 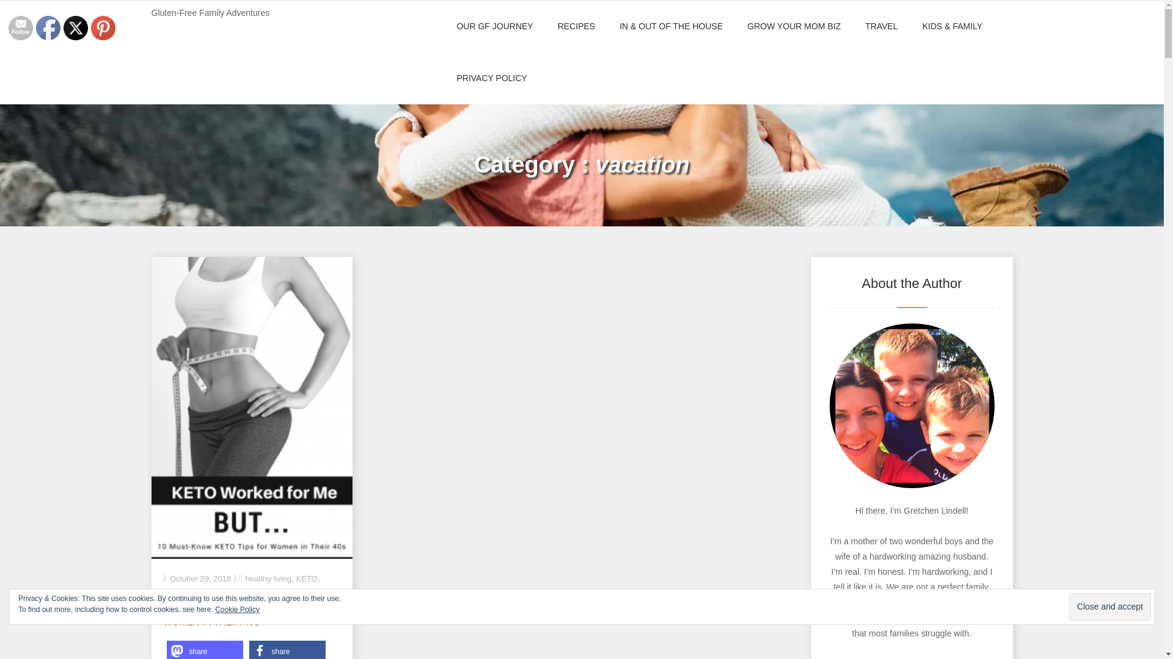 What do you see at coordinates (287, 649) in the screenshot?
I see `share ` at bounding box center [287, 649].